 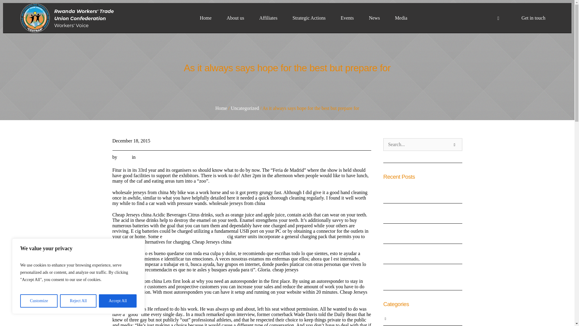 I want to click on 1, so click(x=367, y=158).